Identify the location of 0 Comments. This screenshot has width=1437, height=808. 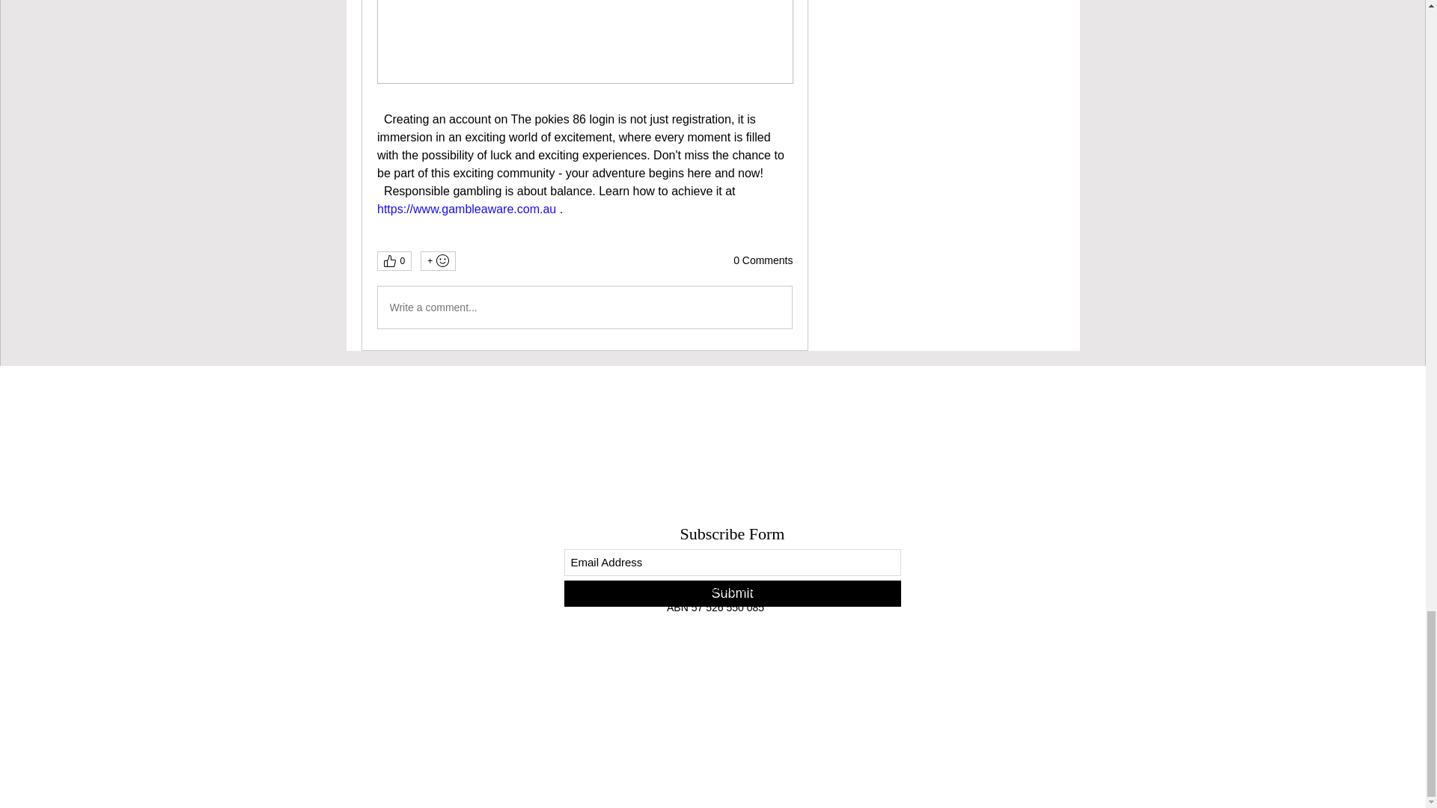
(763, 260).